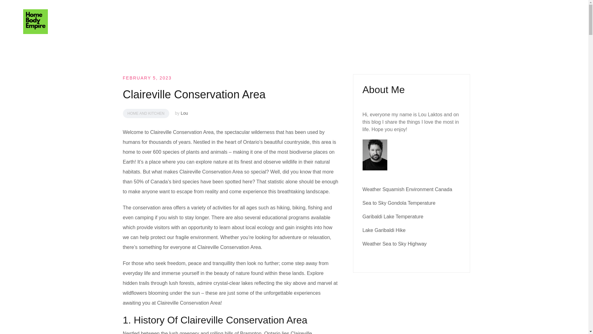  What do you see at coordinates (503, 22) in the screenshot?
I see `Contact Us` at bounding box center [503, 22].